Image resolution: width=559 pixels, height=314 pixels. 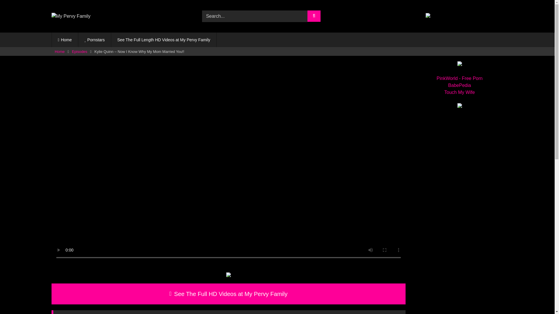 I want to click on Episodes, so click(x=79, y=52).